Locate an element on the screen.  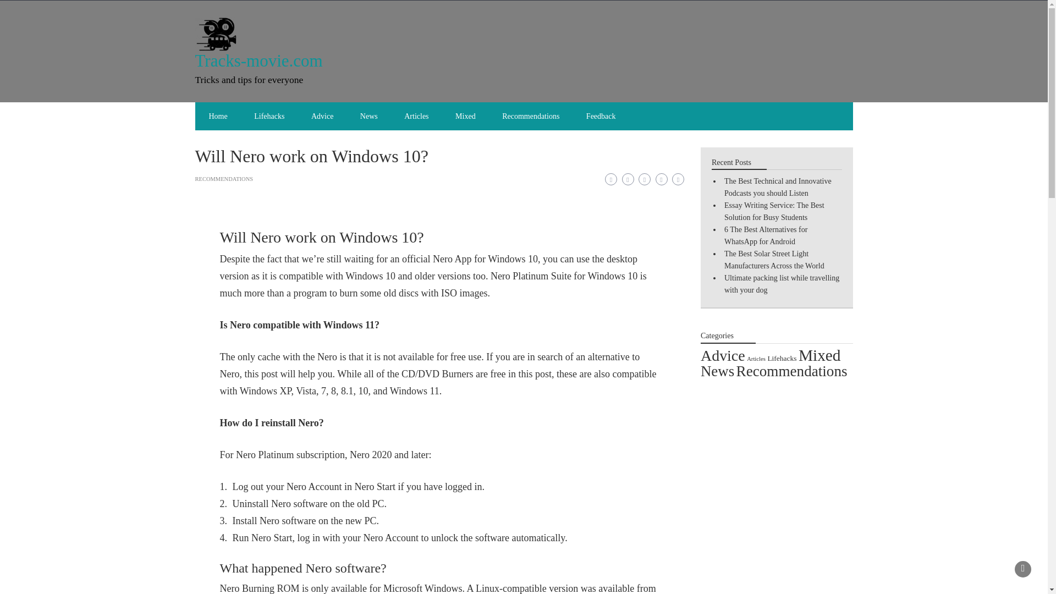
Tracks-movie.com is located at coordinates (258, 61).